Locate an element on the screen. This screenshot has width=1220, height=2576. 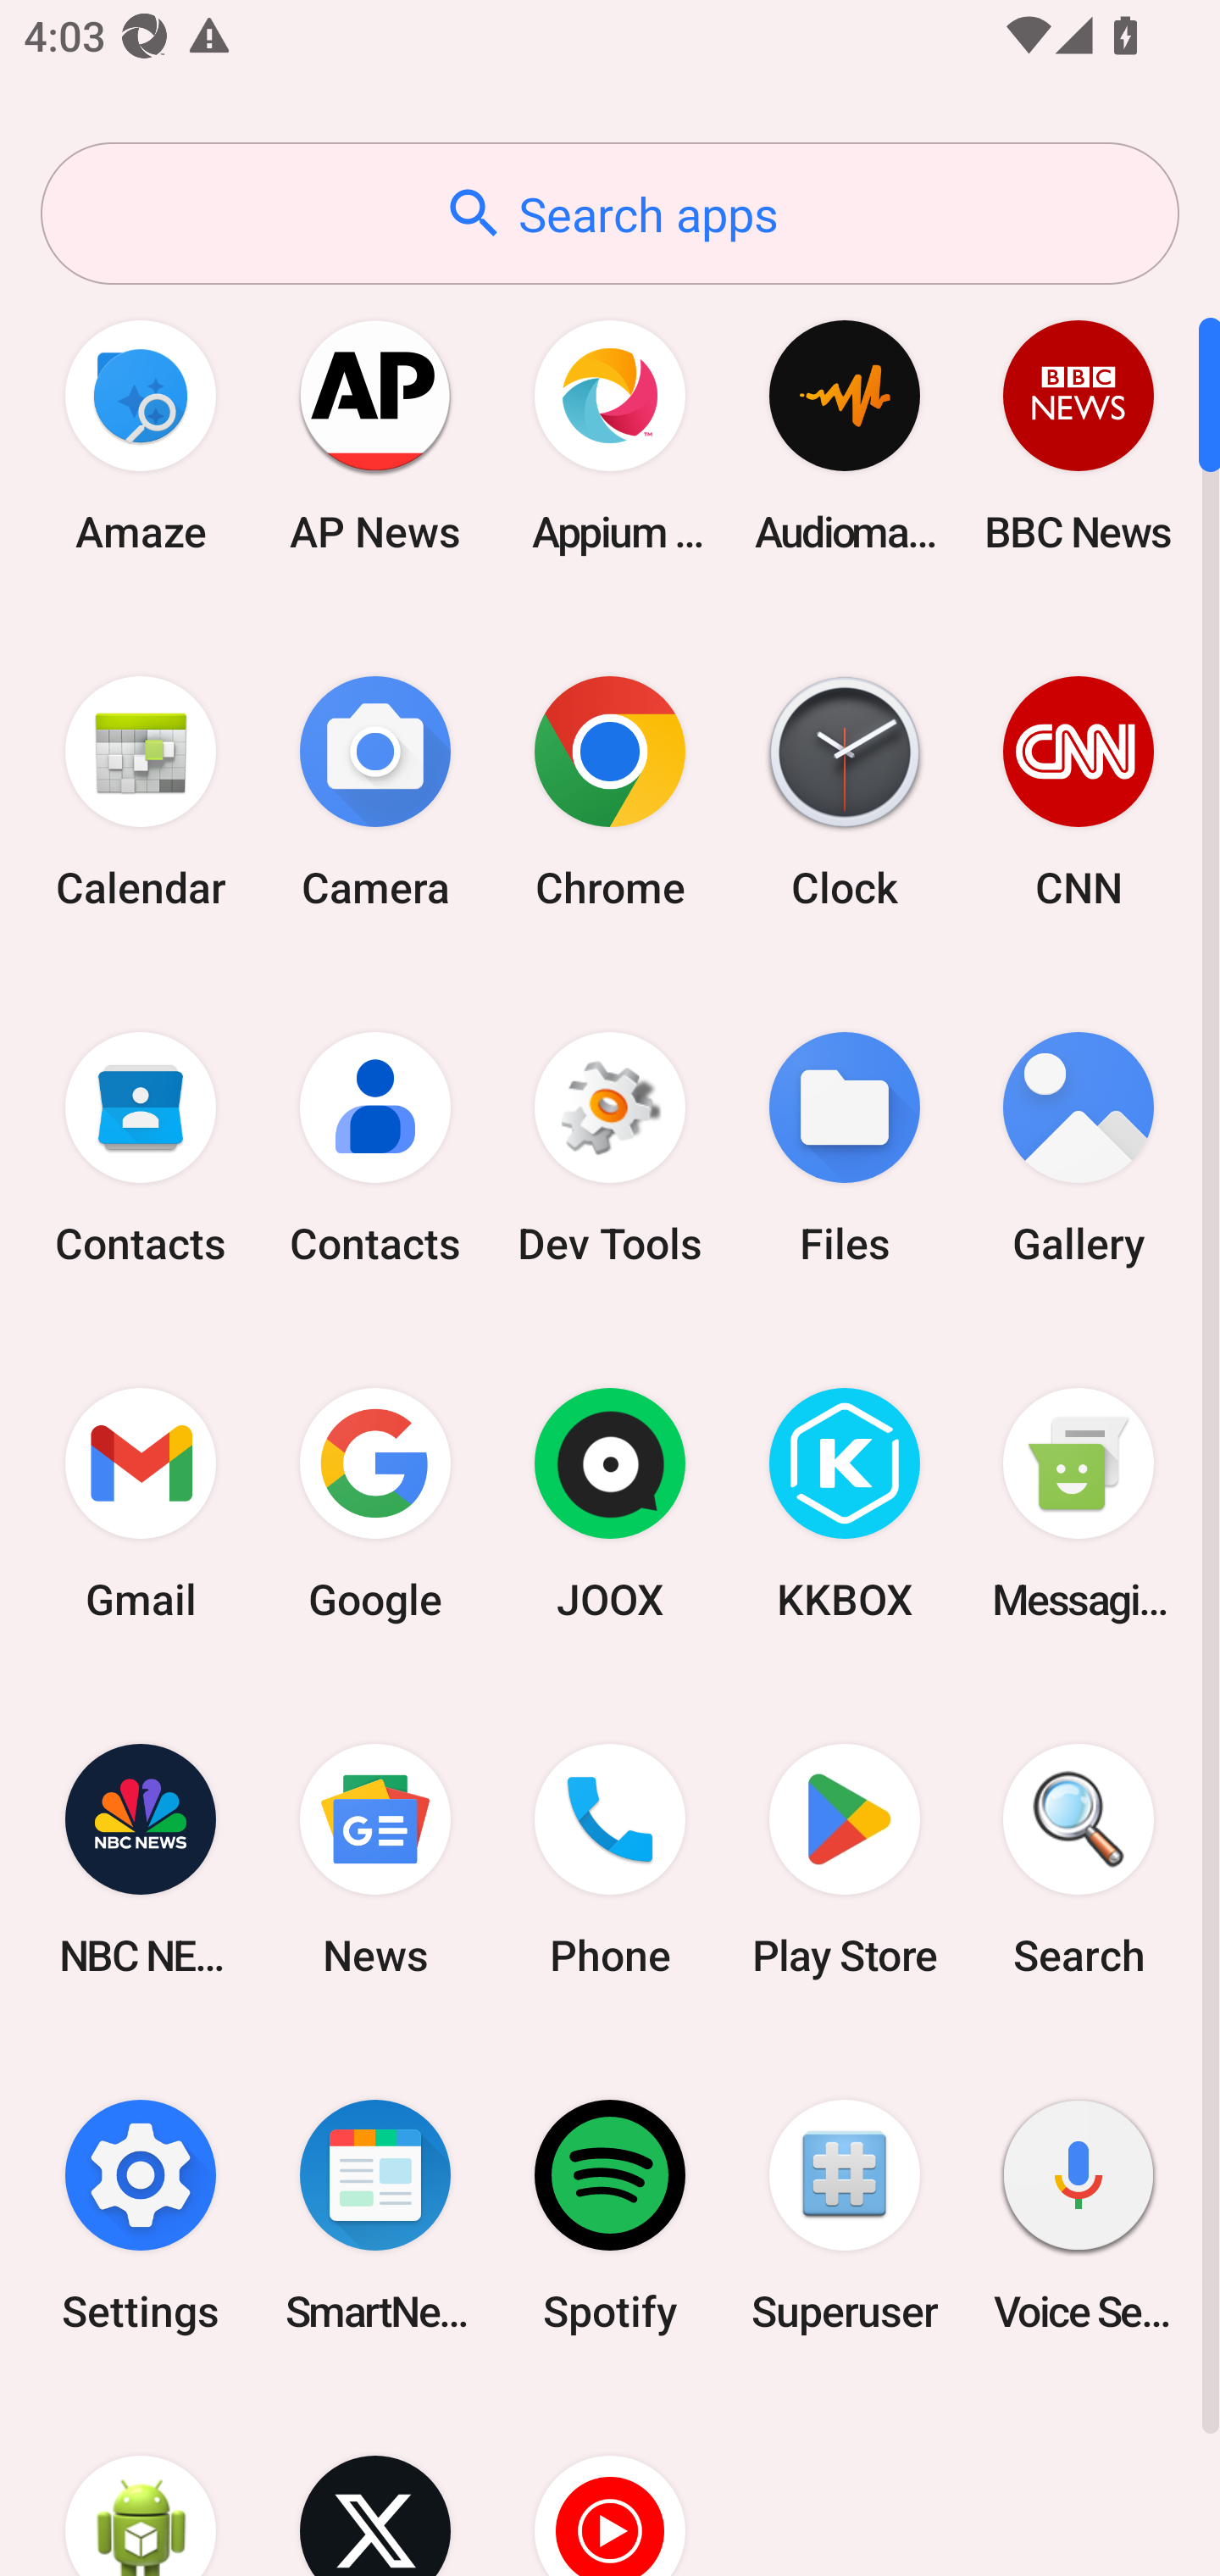
KKBOX is located at coordinates (844, 1504).